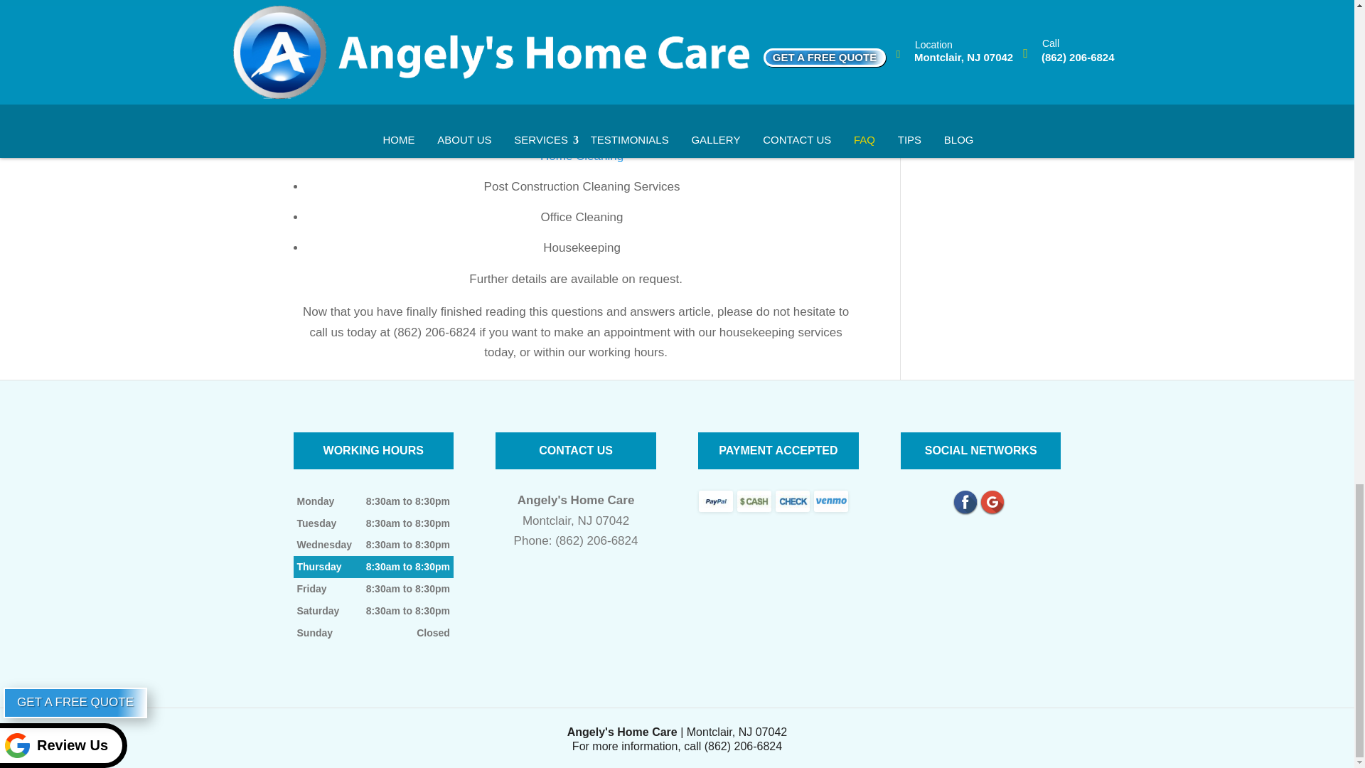  What do you see at coordinates (792, 501) in the screenshot?
I see `check payment accepted` at bounding box center [792, 501].